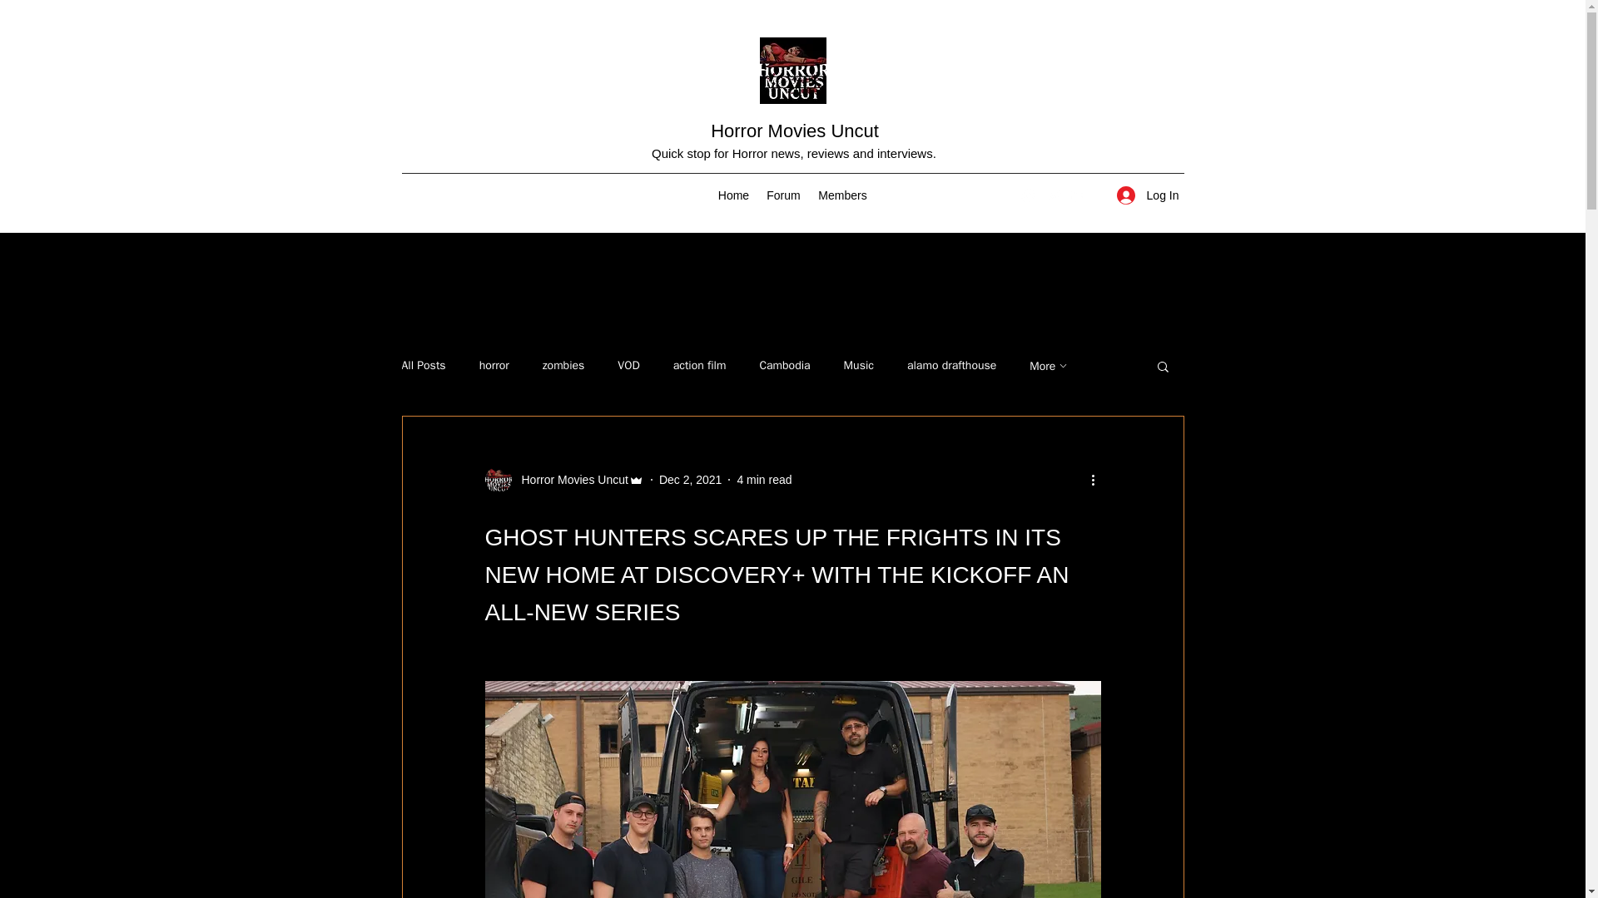 The height and width of the screenshot is (898, 1598). What do you see at coordinates (423, 366) in the screenshot?
I see `All Posts` at bounding box center [423, 366].